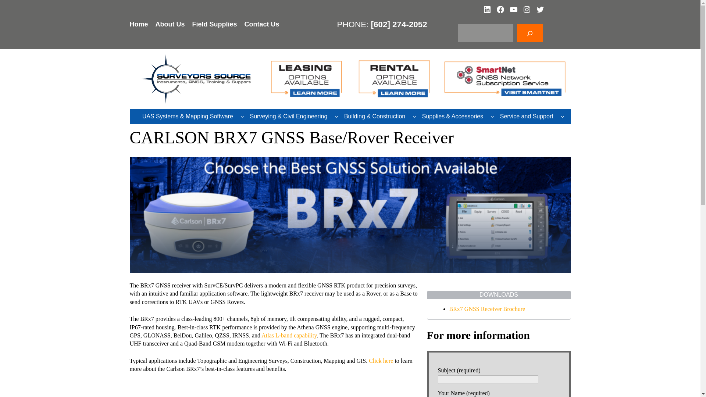  What do you see at coordinates (540, 10) in the screenshot?
I see `Twitter` at bounding box center [540, 10].